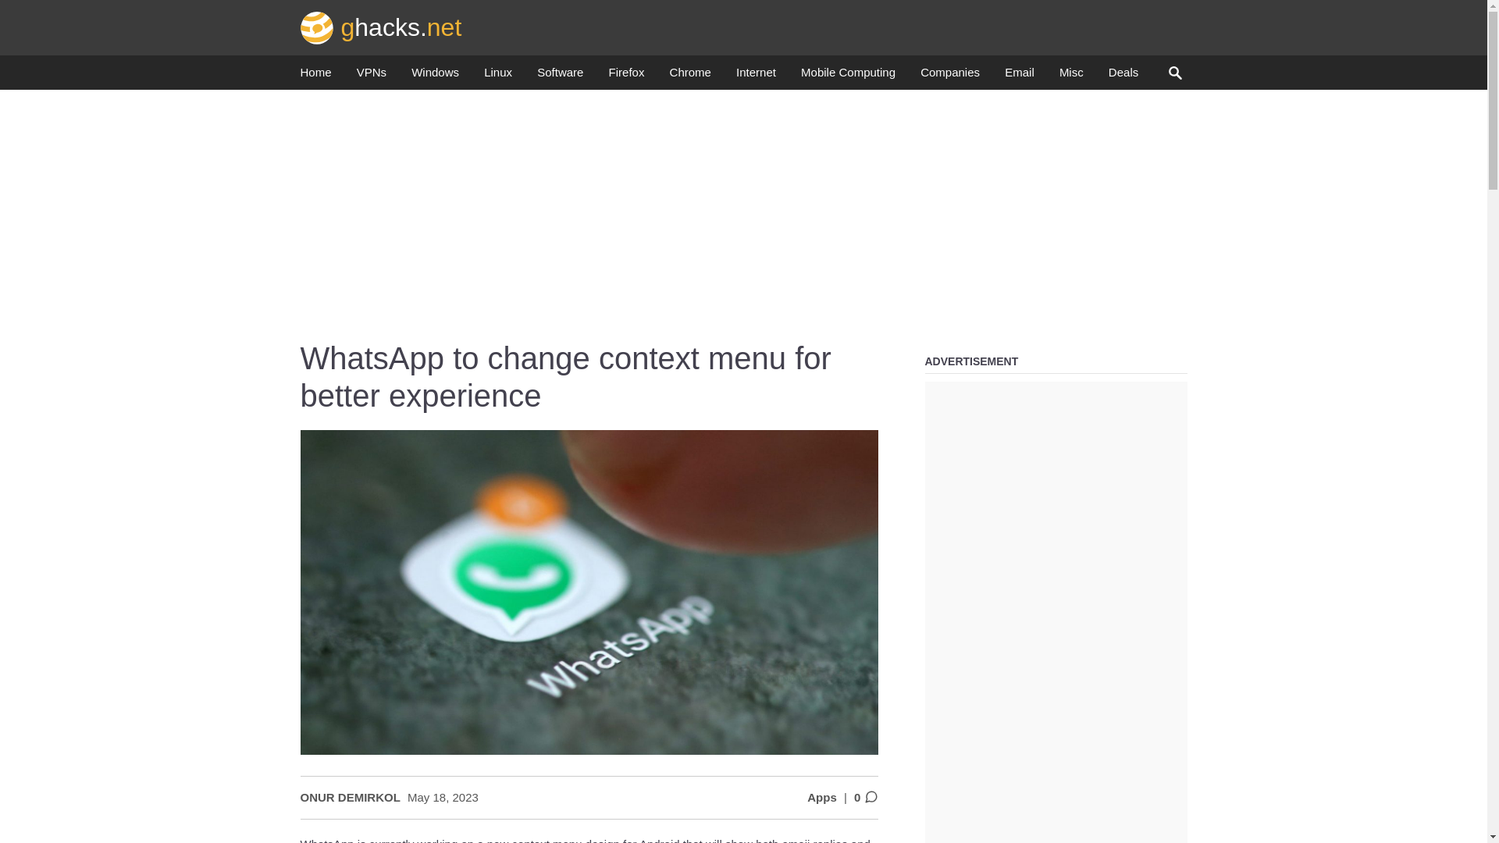  Describe the element at coordinates (626, 76) in the screenshot. I see `Firefox` at that location.